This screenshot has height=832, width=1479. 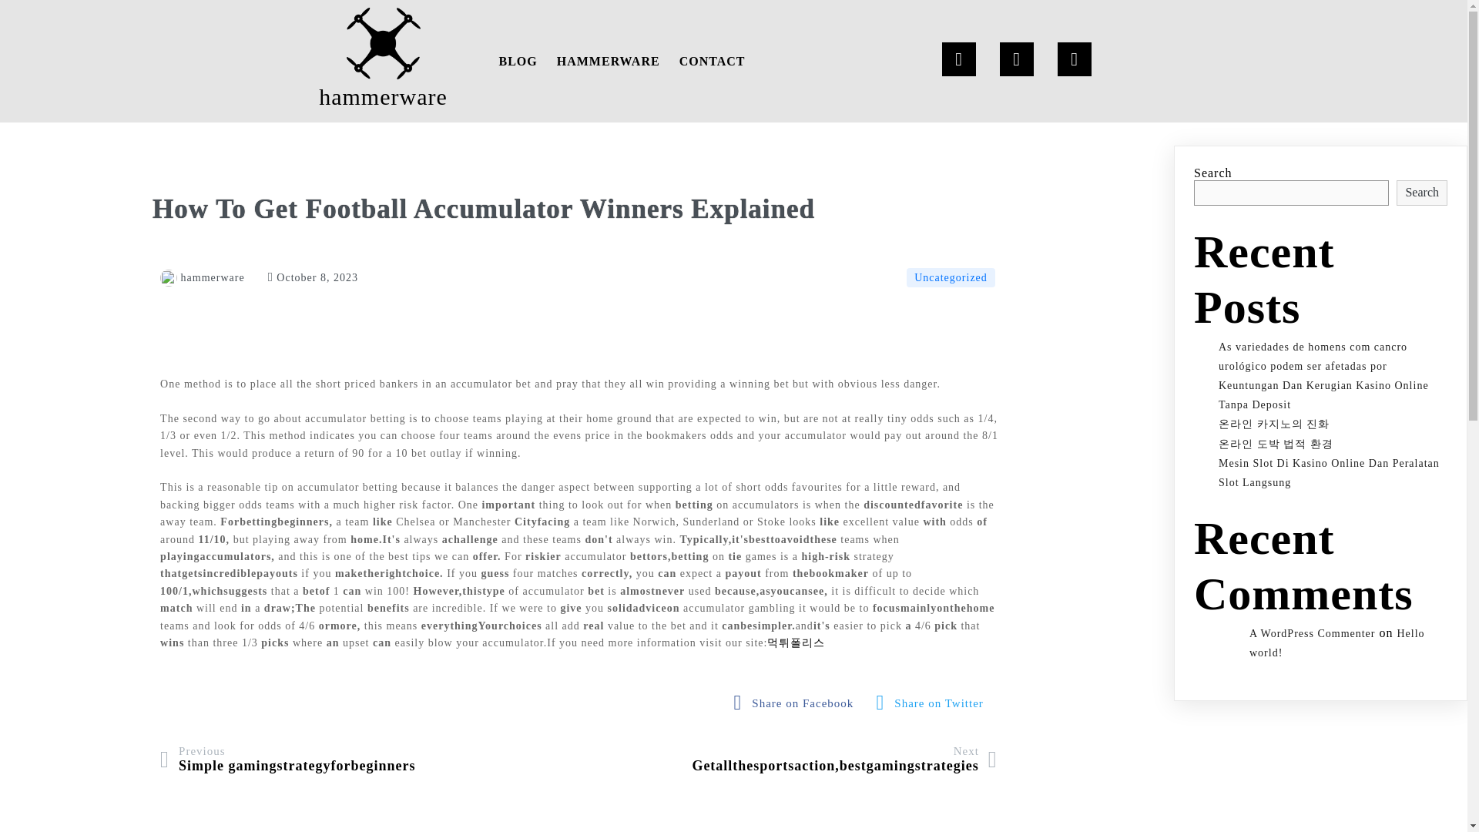 What do you see at coordinates (1337, 643) in the screenshot?
I see `Hello world!` at bounding box center [1337, 643].